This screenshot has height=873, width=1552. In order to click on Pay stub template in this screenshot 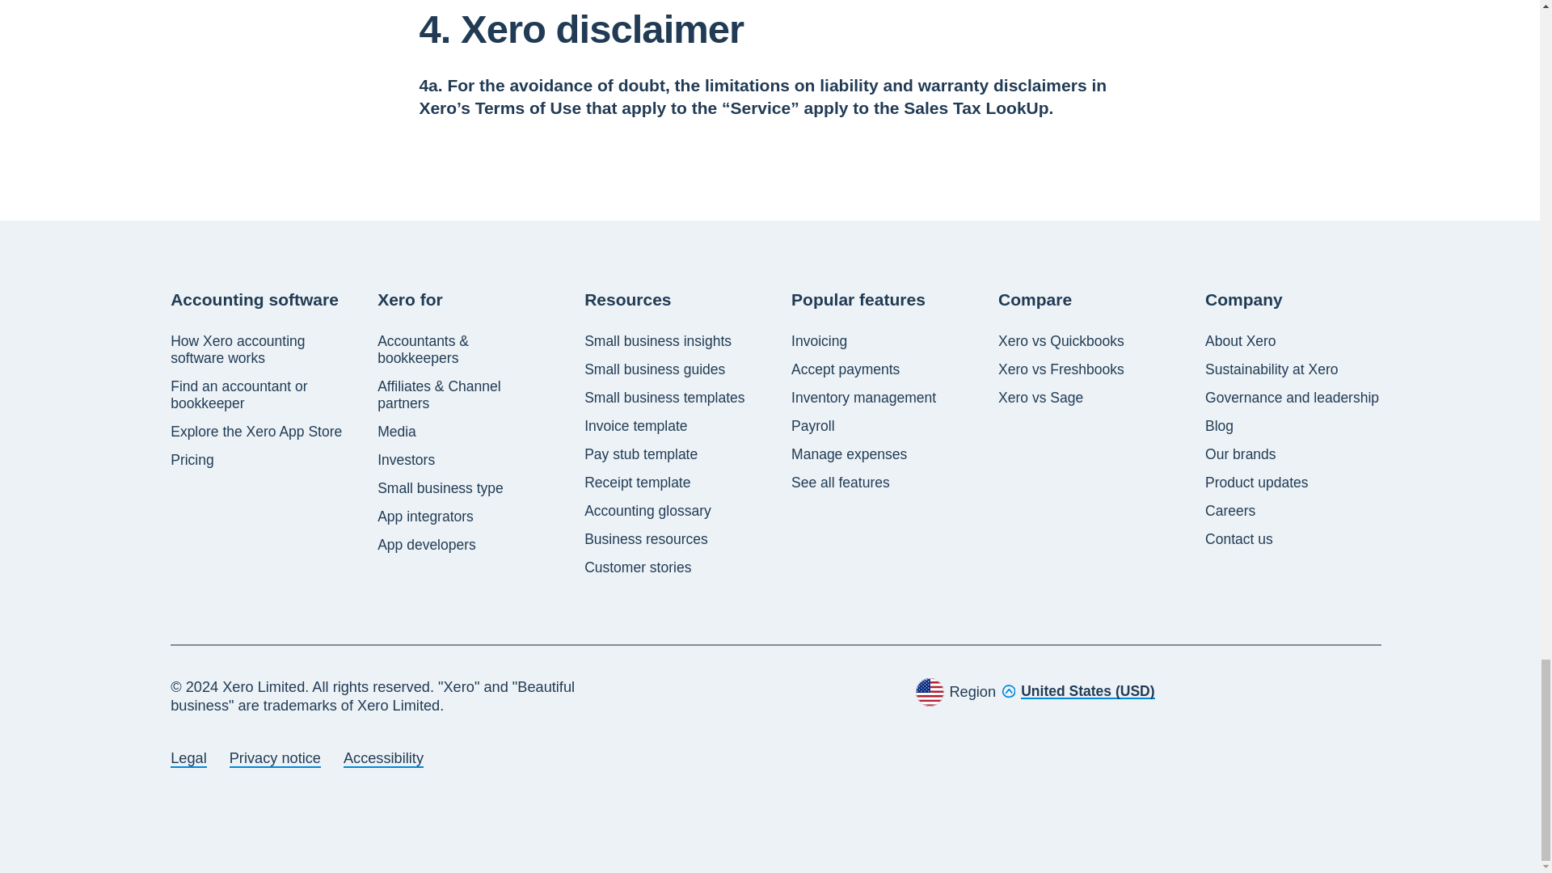, I will do `click(640, 454)`.